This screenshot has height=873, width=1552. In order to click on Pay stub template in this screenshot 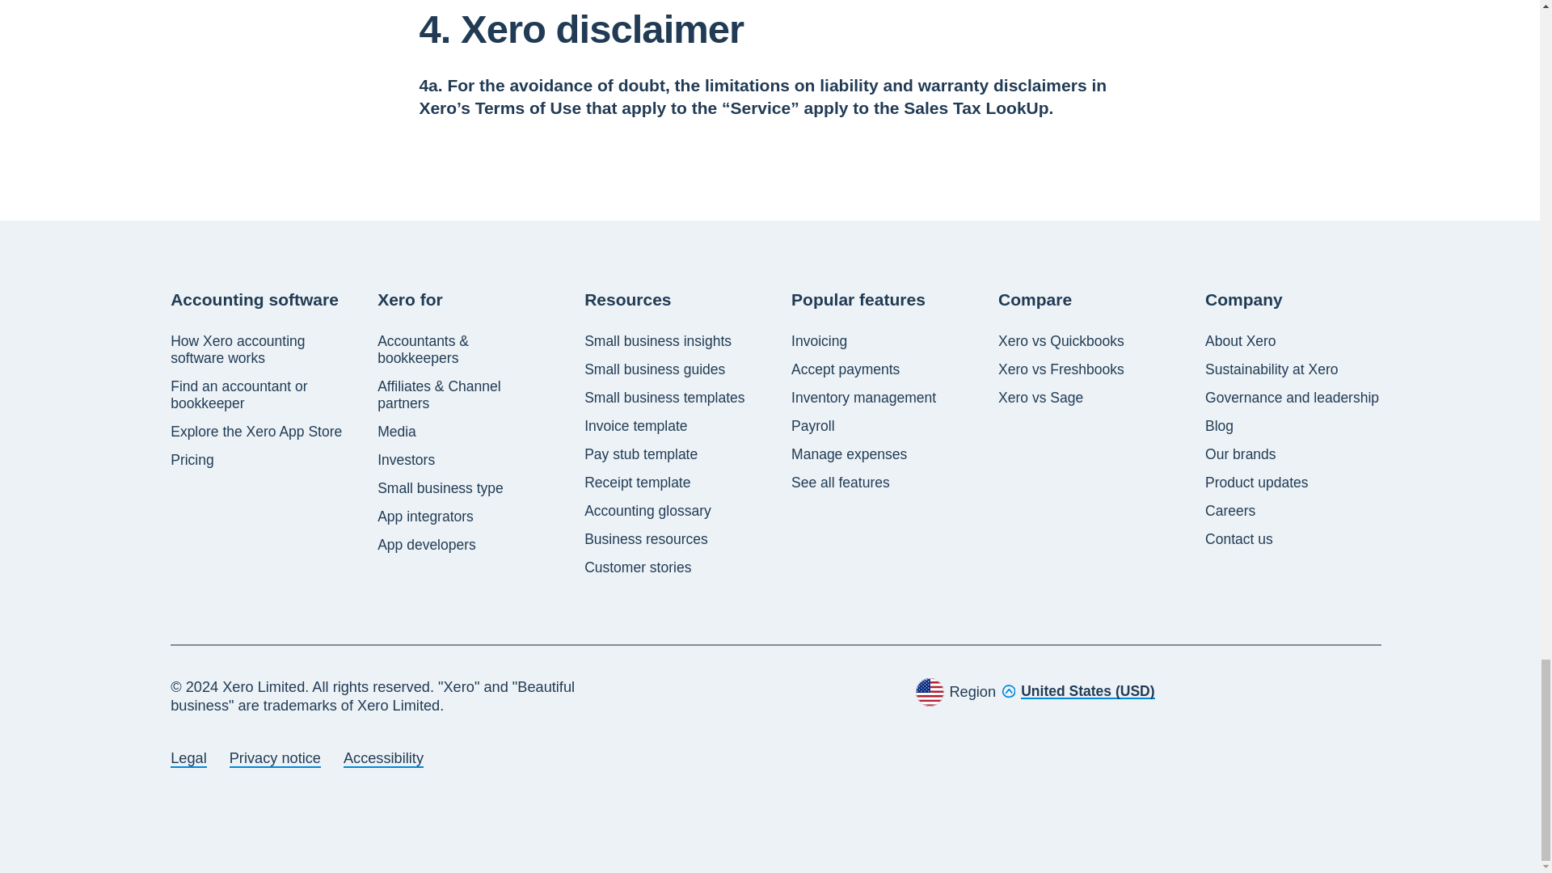, I will do `click(640, 454)`.